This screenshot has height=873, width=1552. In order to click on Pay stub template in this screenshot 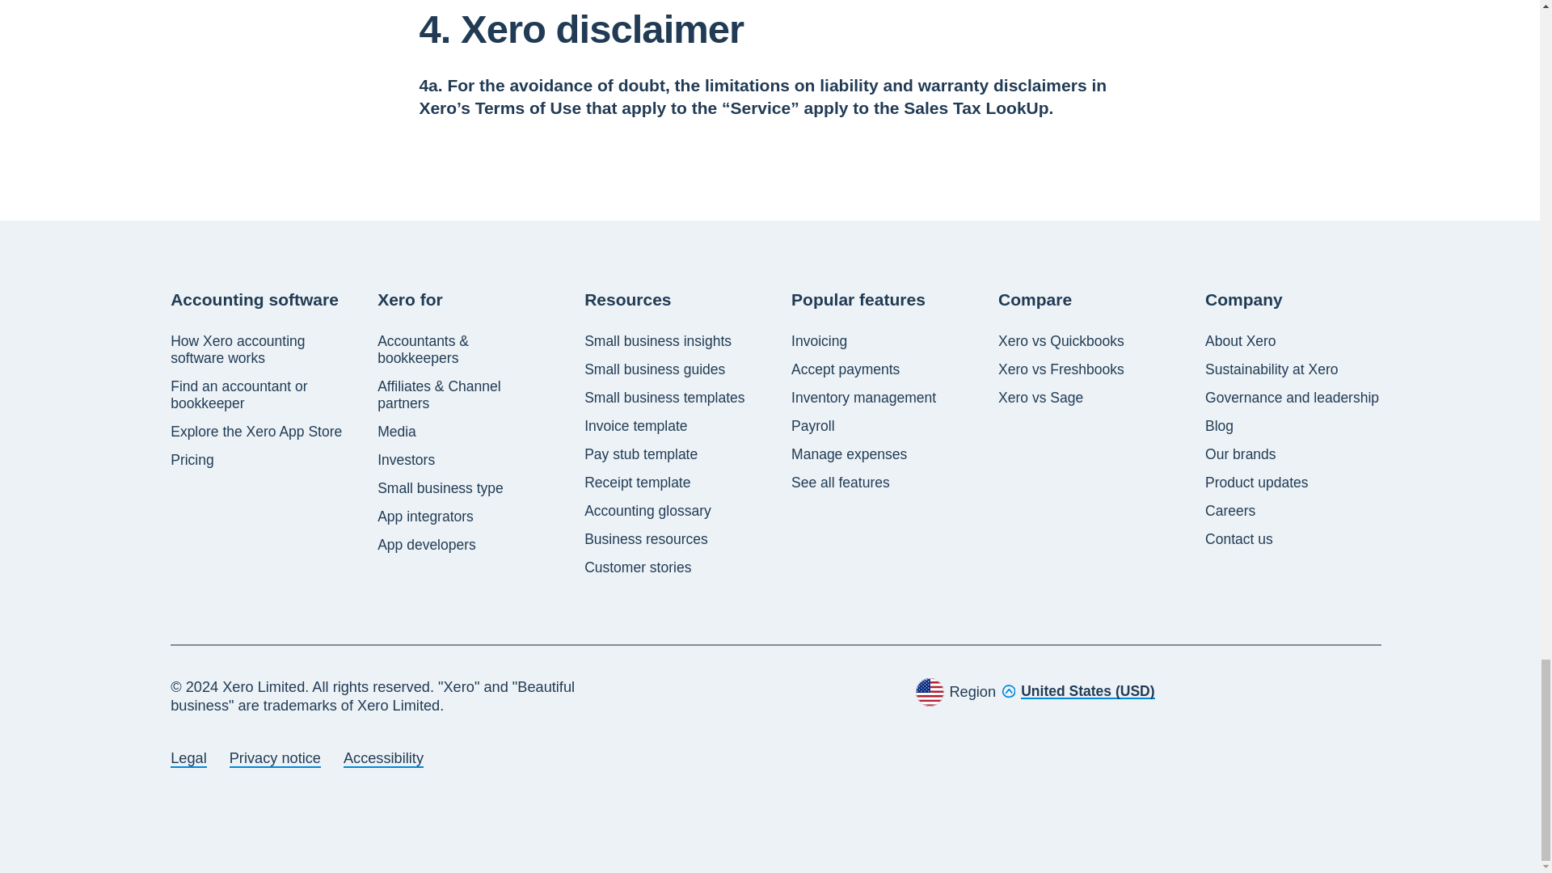, I will do `click(640, 454)`.